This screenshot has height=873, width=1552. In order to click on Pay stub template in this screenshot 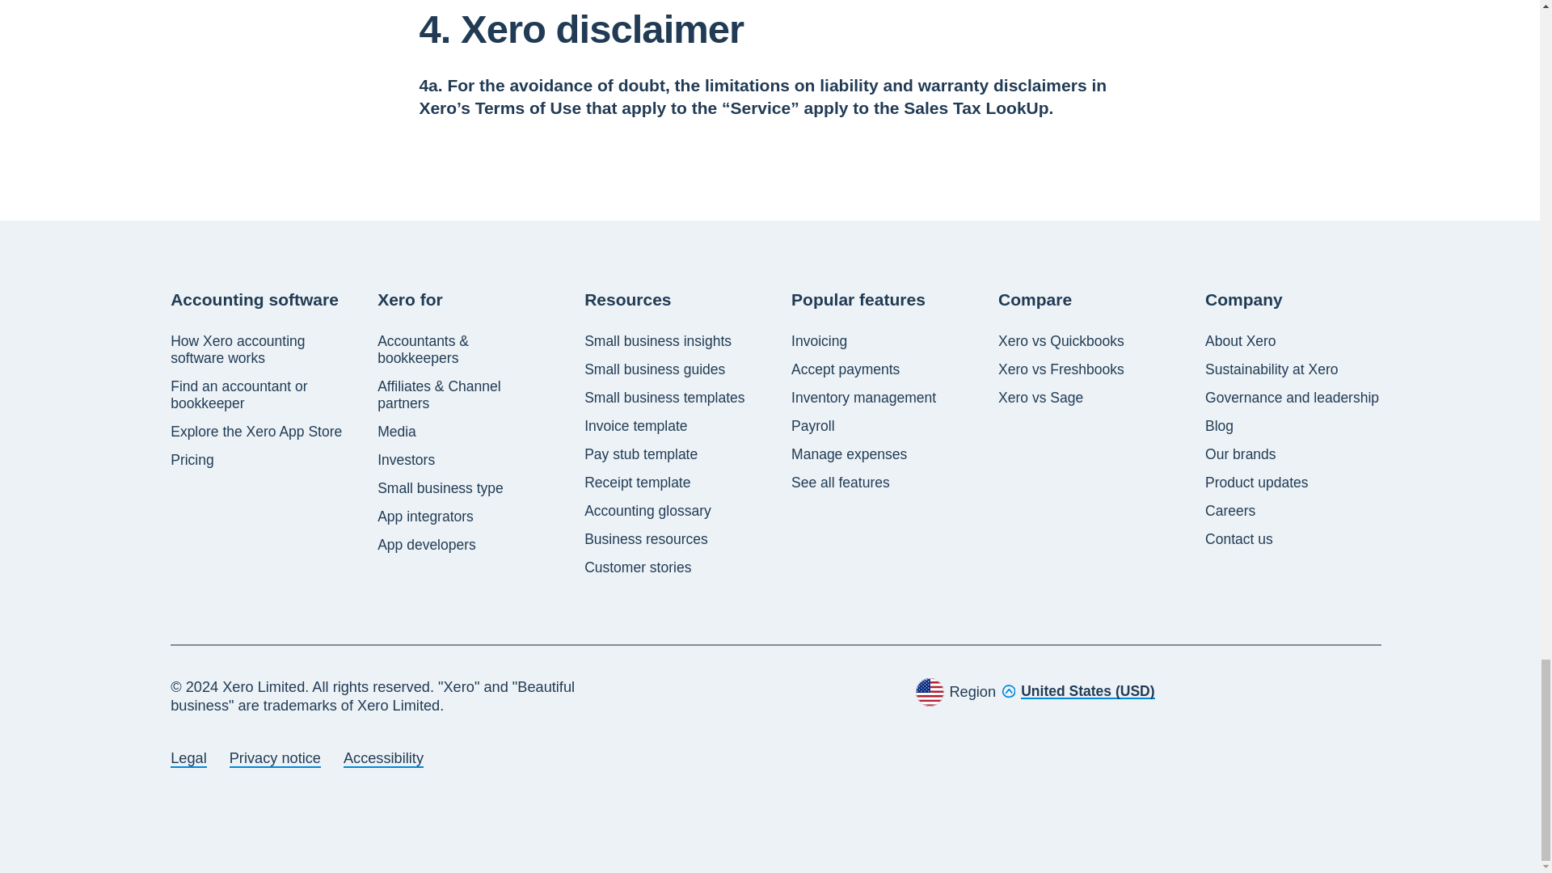, I will do `click(640, 454)`.